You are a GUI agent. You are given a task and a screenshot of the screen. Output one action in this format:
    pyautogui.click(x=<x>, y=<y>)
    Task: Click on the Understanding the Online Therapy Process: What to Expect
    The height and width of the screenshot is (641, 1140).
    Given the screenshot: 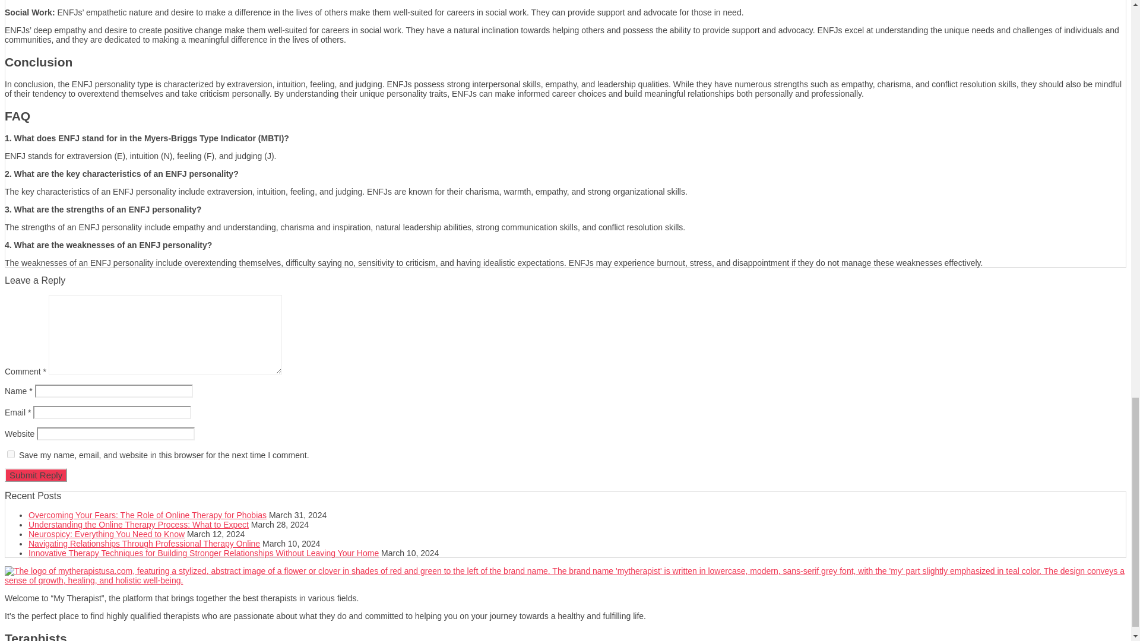 What is the action you would take?
    pyautogui.click(x=138, y=525)
    